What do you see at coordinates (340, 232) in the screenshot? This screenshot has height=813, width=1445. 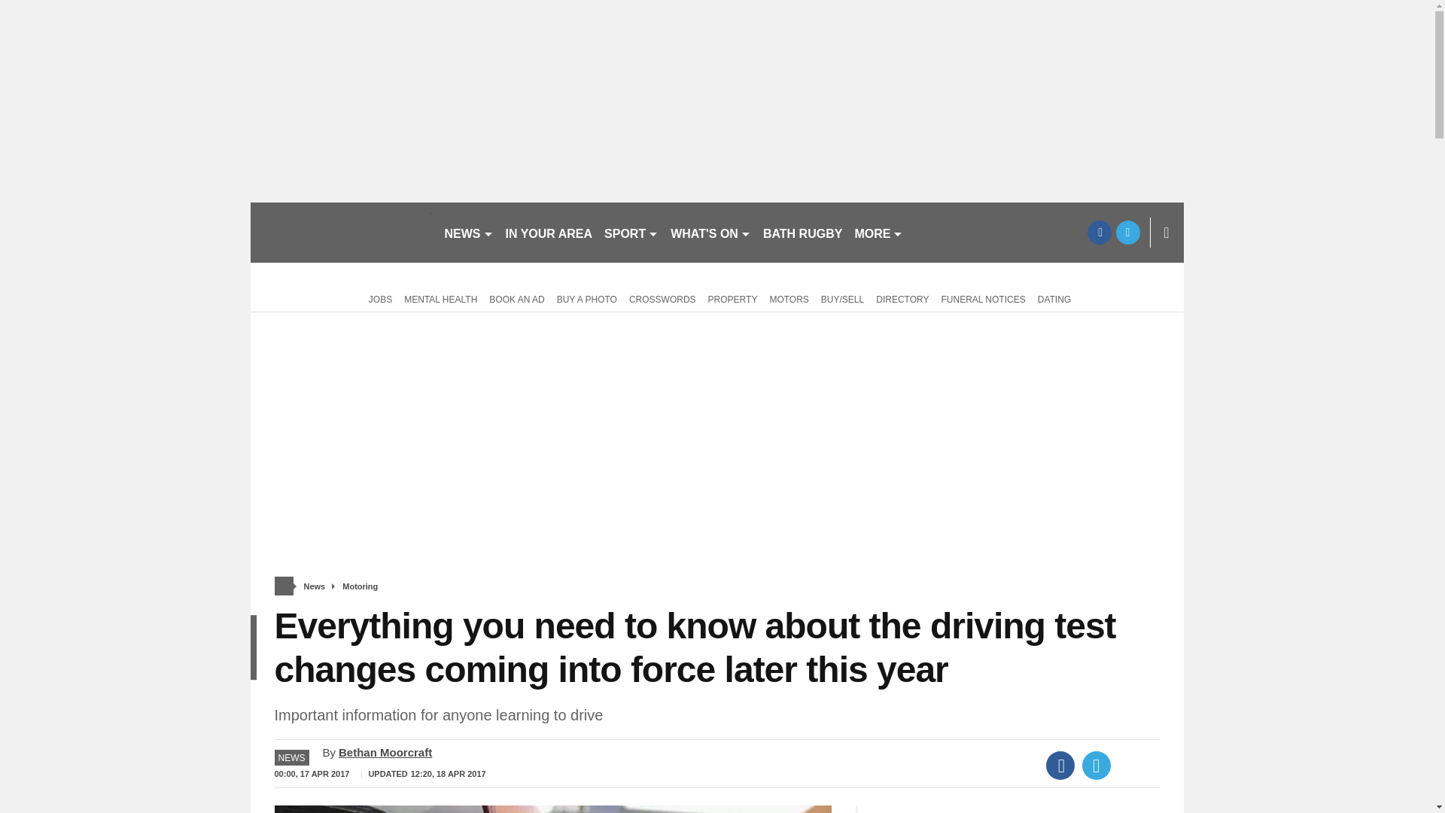 I see `bathchronicle` at bounding box center [340, 232].